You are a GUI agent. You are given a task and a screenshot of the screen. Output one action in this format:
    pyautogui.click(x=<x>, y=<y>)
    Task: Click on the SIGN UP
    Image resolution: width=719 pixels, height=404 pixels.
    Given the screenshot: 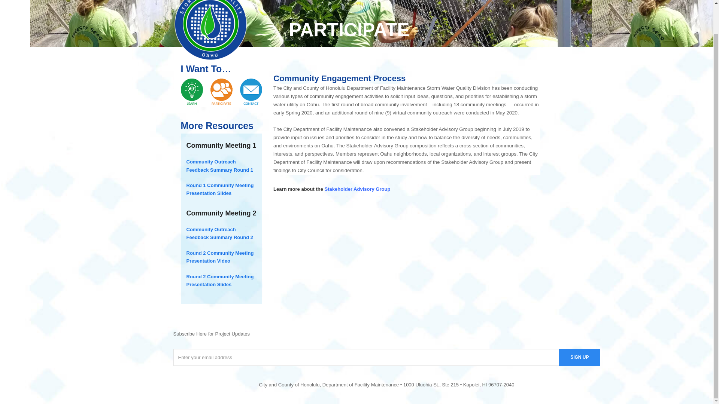 What is the action you would take?
    pyautogui.click(x=579, y=358)
    